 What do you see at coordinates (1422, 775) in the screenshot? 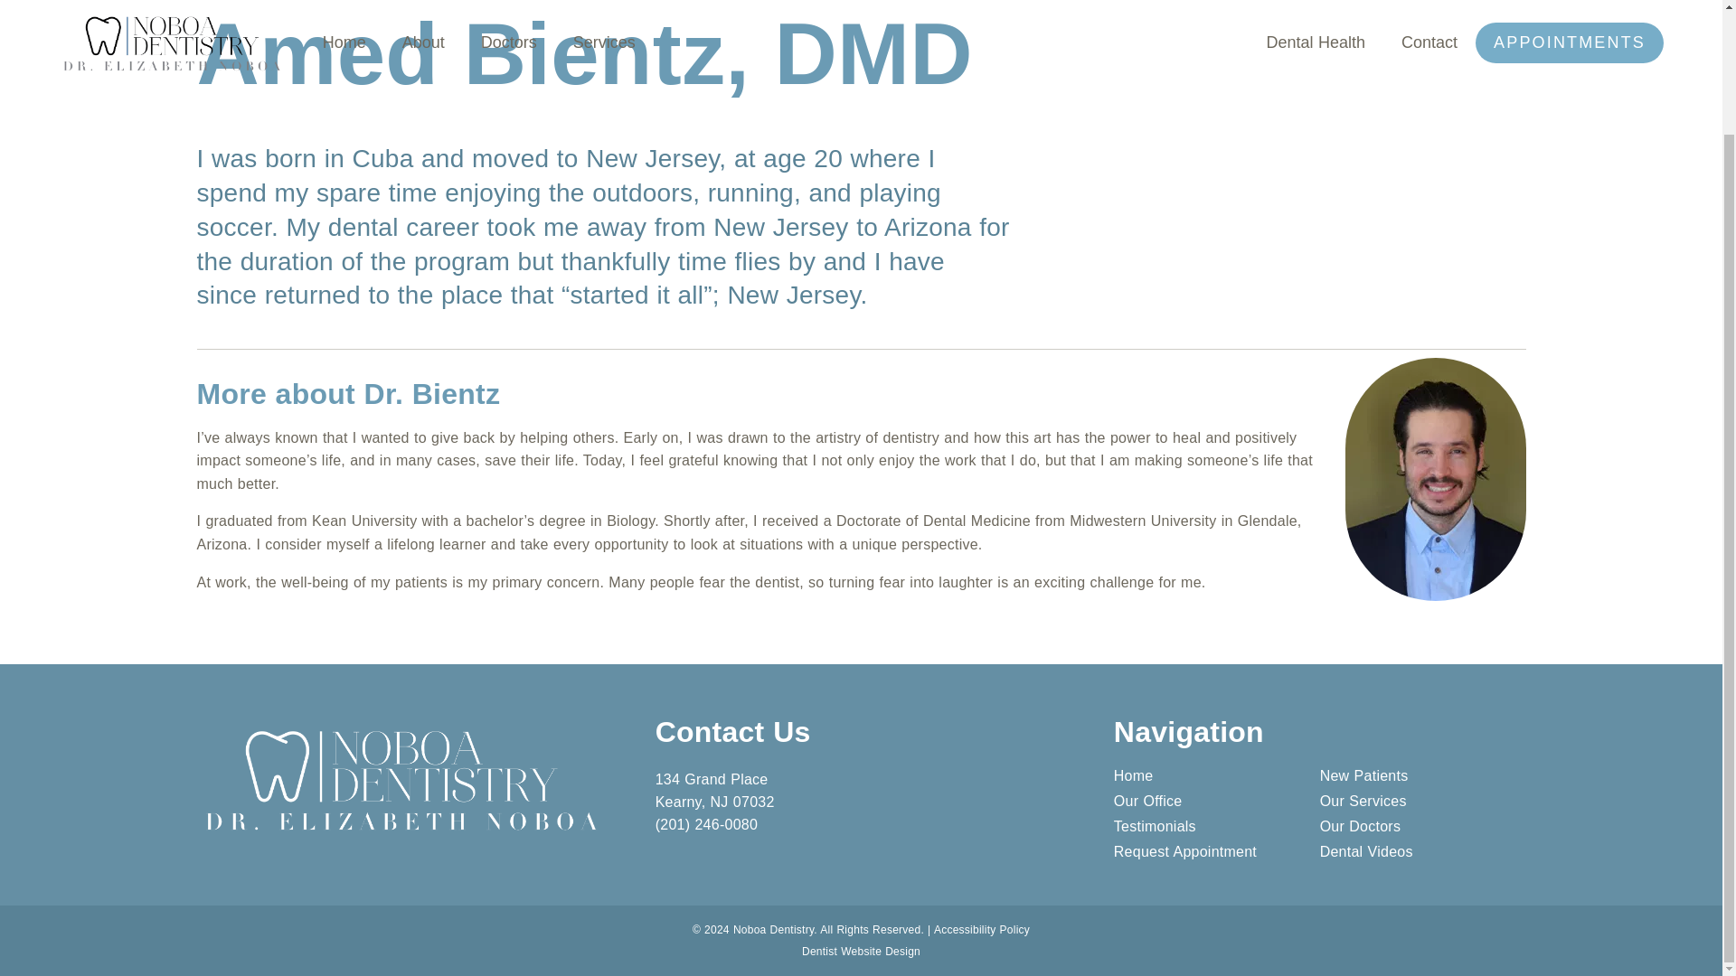
I see `New Patients` at bounding box center [1422, 775].